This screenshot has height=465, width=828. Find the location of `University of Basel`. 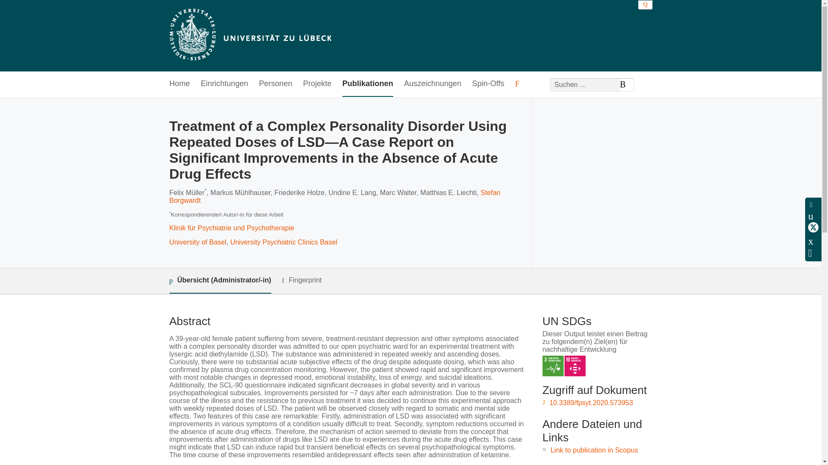

University of Basel is located at coordinates (198, 242).